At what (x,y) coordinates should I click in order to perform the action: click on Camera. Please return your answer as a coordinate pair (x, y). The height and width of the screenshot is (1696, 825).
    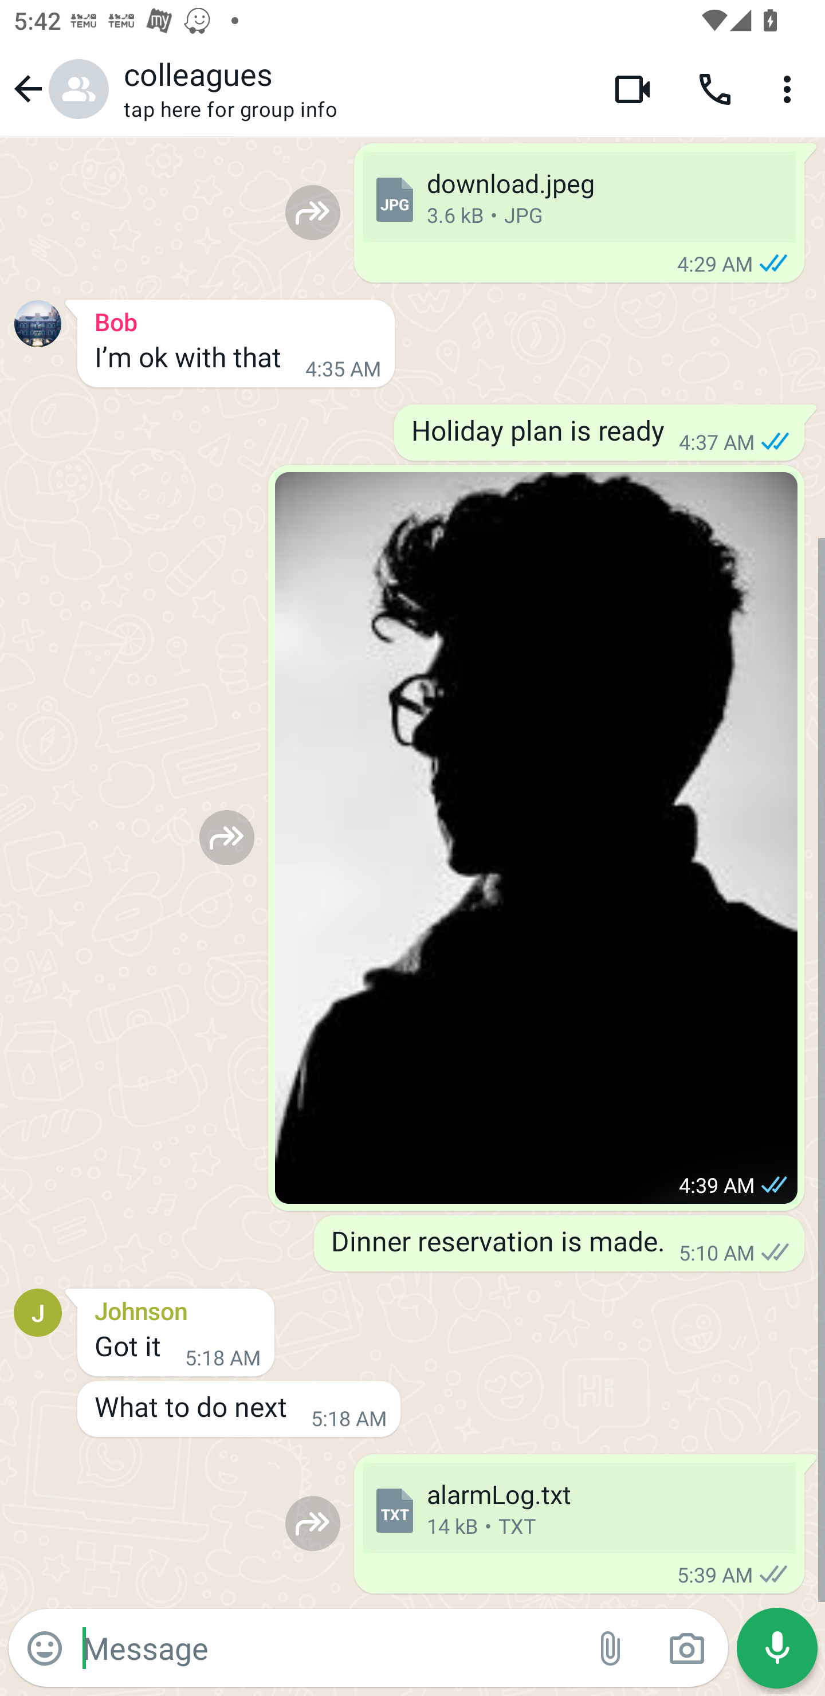
    Looking at the image, I should click on (686, 1648).